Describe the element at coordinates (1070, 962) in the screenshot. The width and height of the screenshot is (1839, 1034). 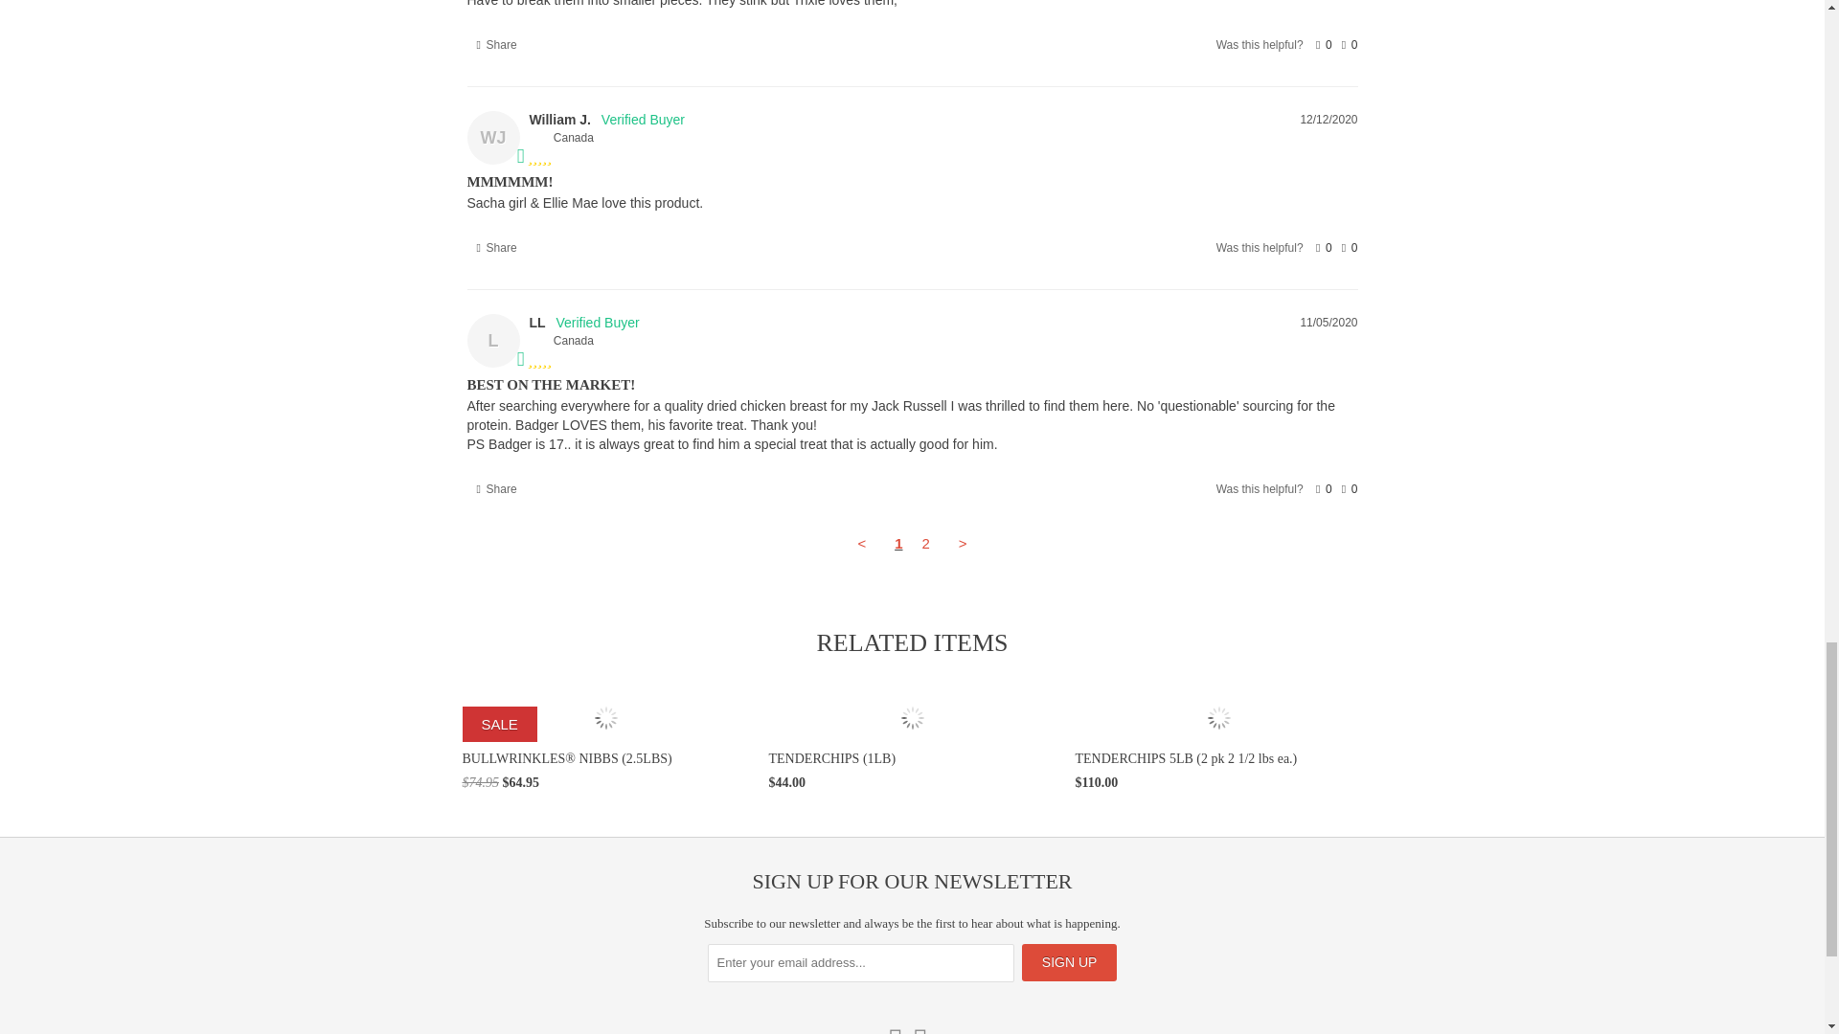
I see `Sign Up` at that location.